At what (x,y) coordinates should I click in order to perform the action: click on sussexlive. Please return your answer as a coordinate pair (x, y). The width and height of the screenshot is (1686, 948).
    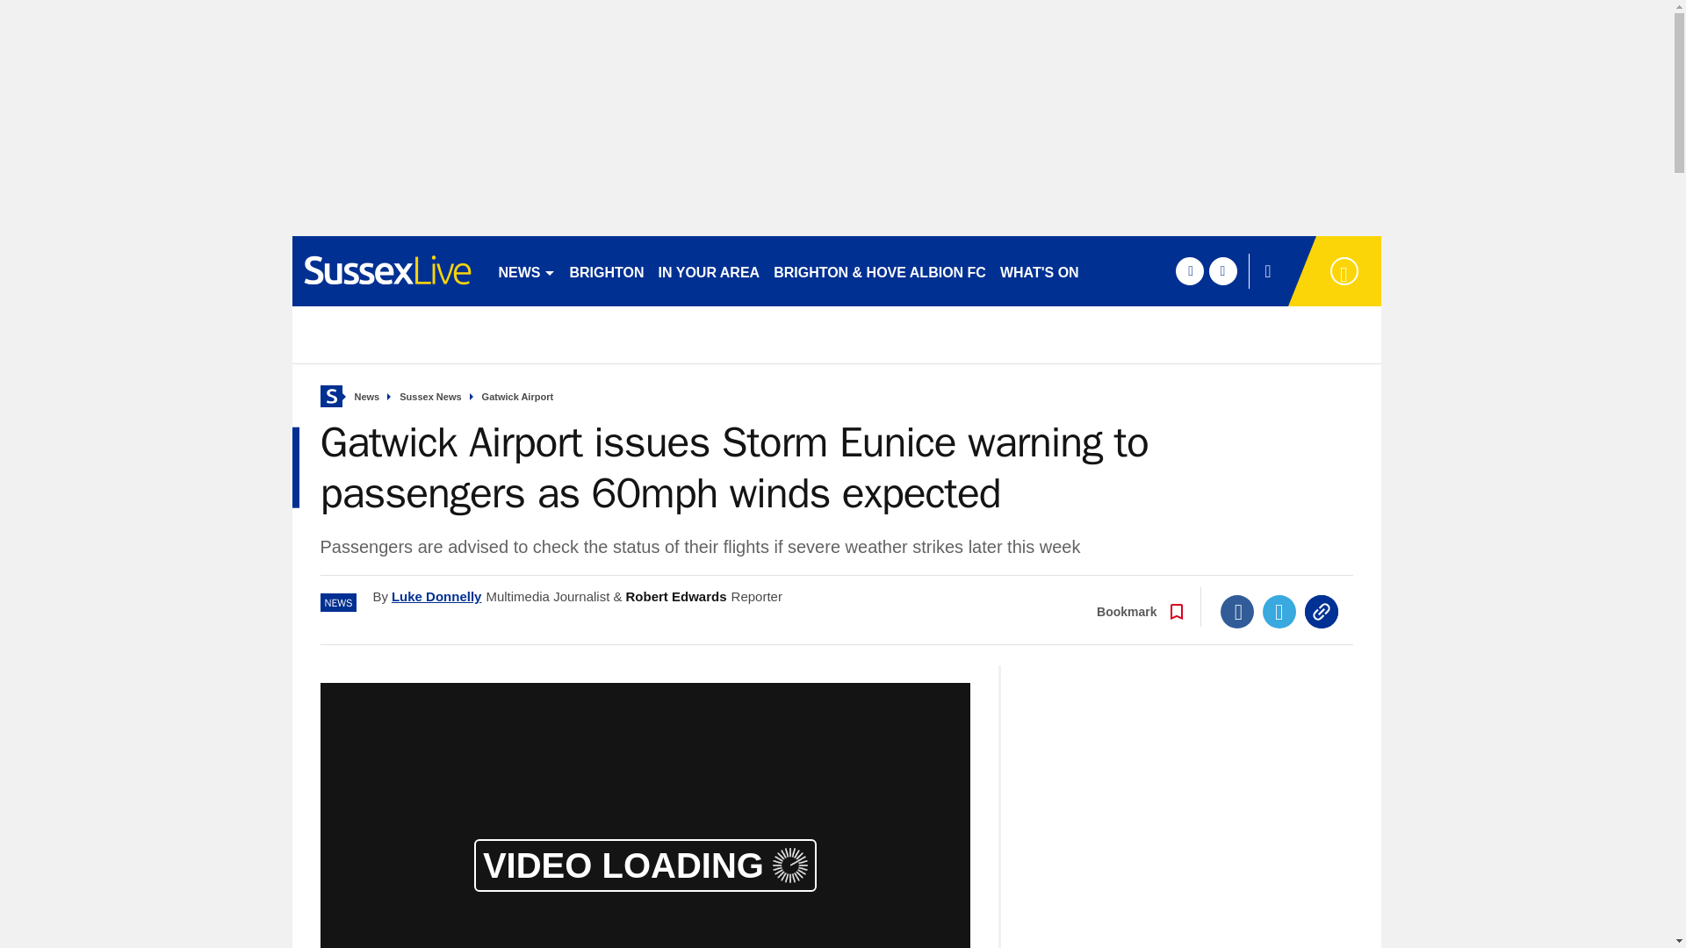
    Looking at the image, I should click on (386, 270).